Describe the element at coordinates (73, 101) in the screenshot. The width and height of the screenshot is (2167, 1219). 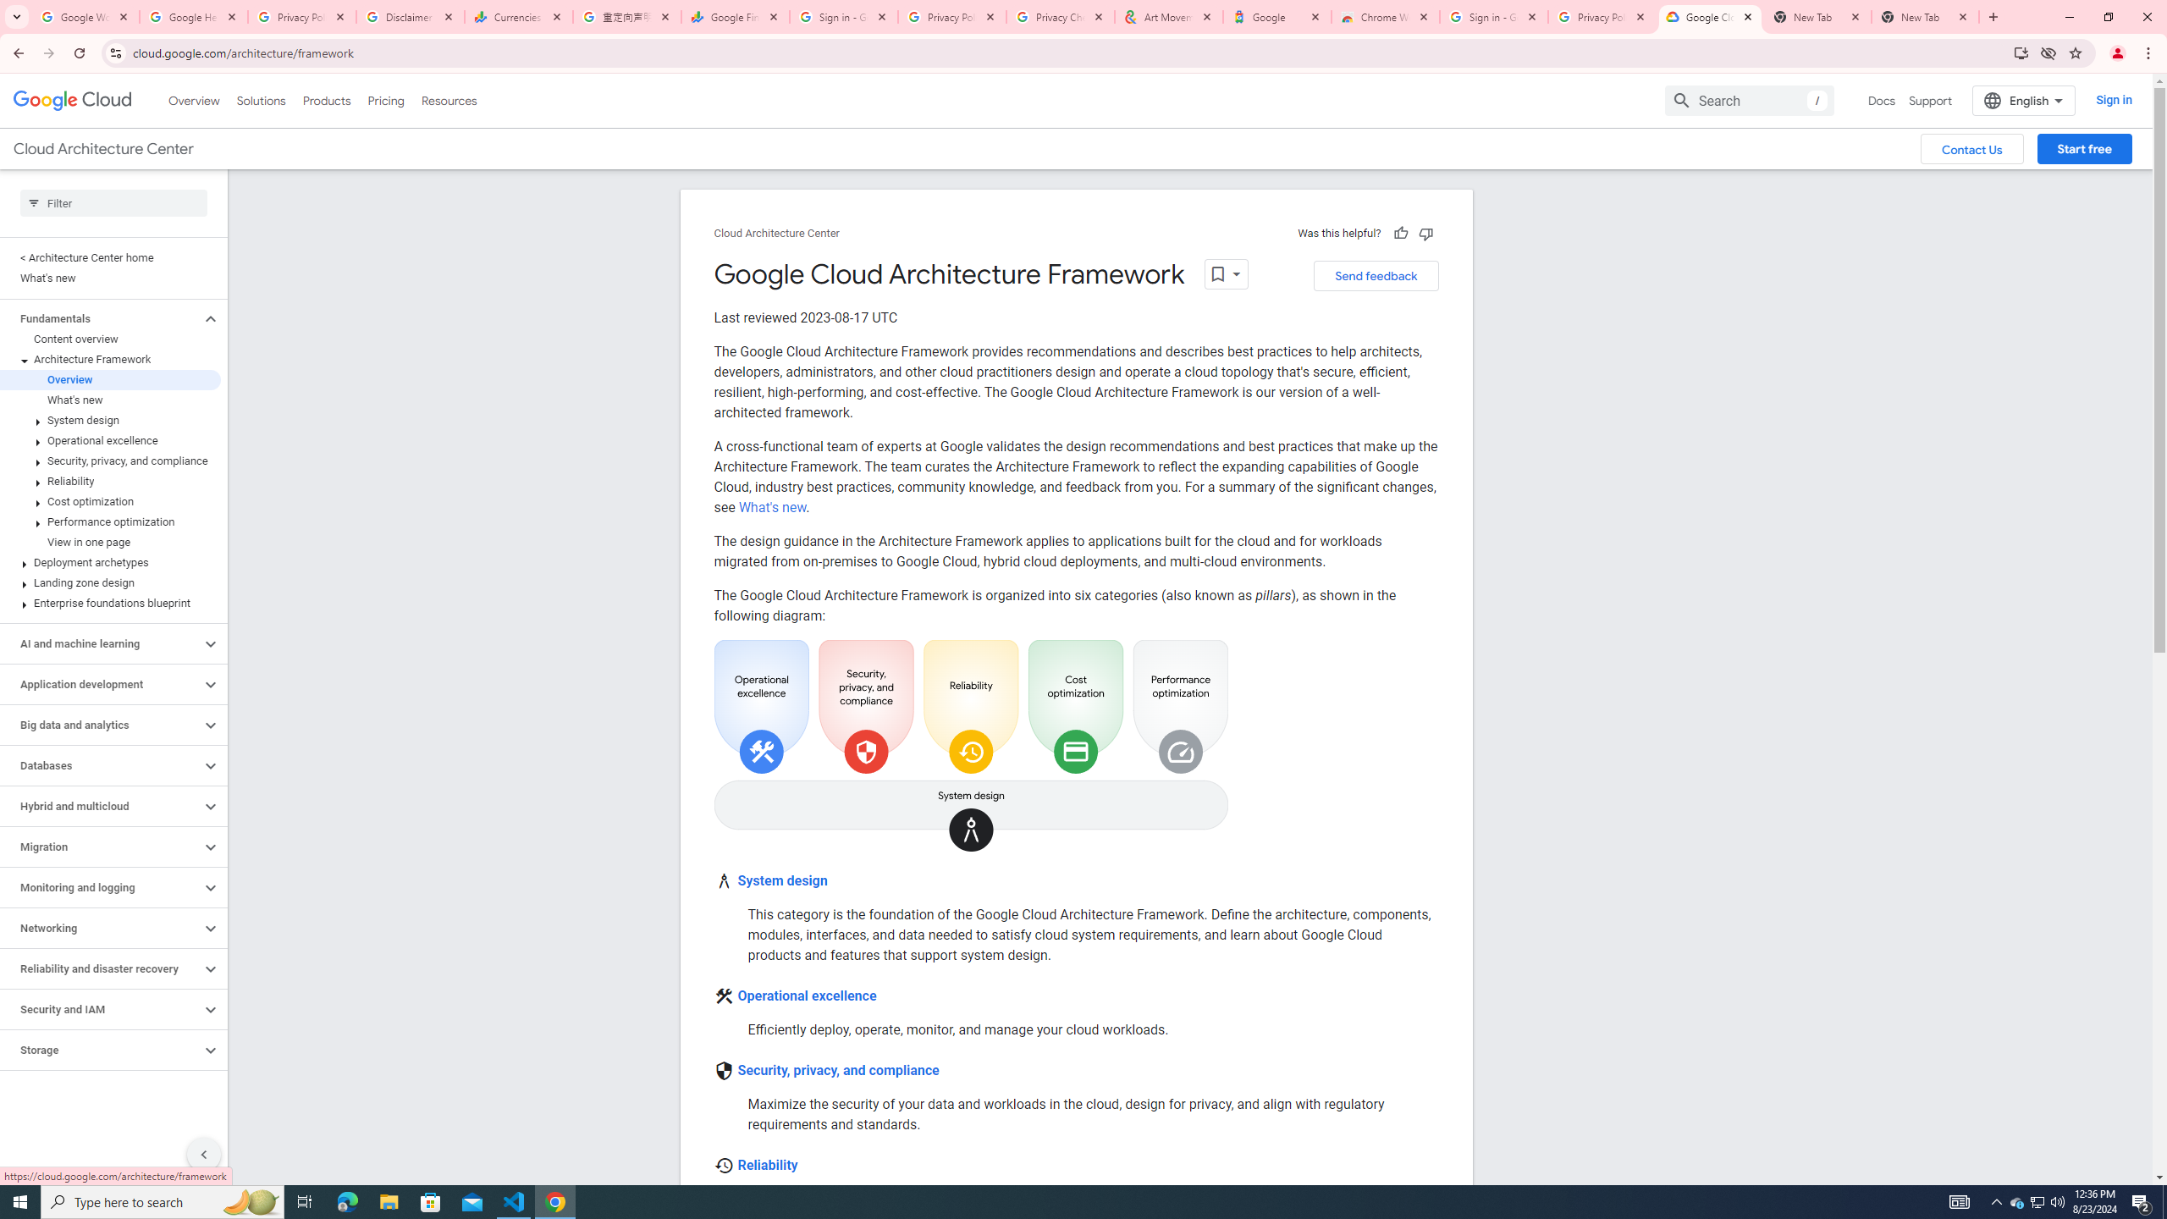
I see `Google Cloud` at that location.